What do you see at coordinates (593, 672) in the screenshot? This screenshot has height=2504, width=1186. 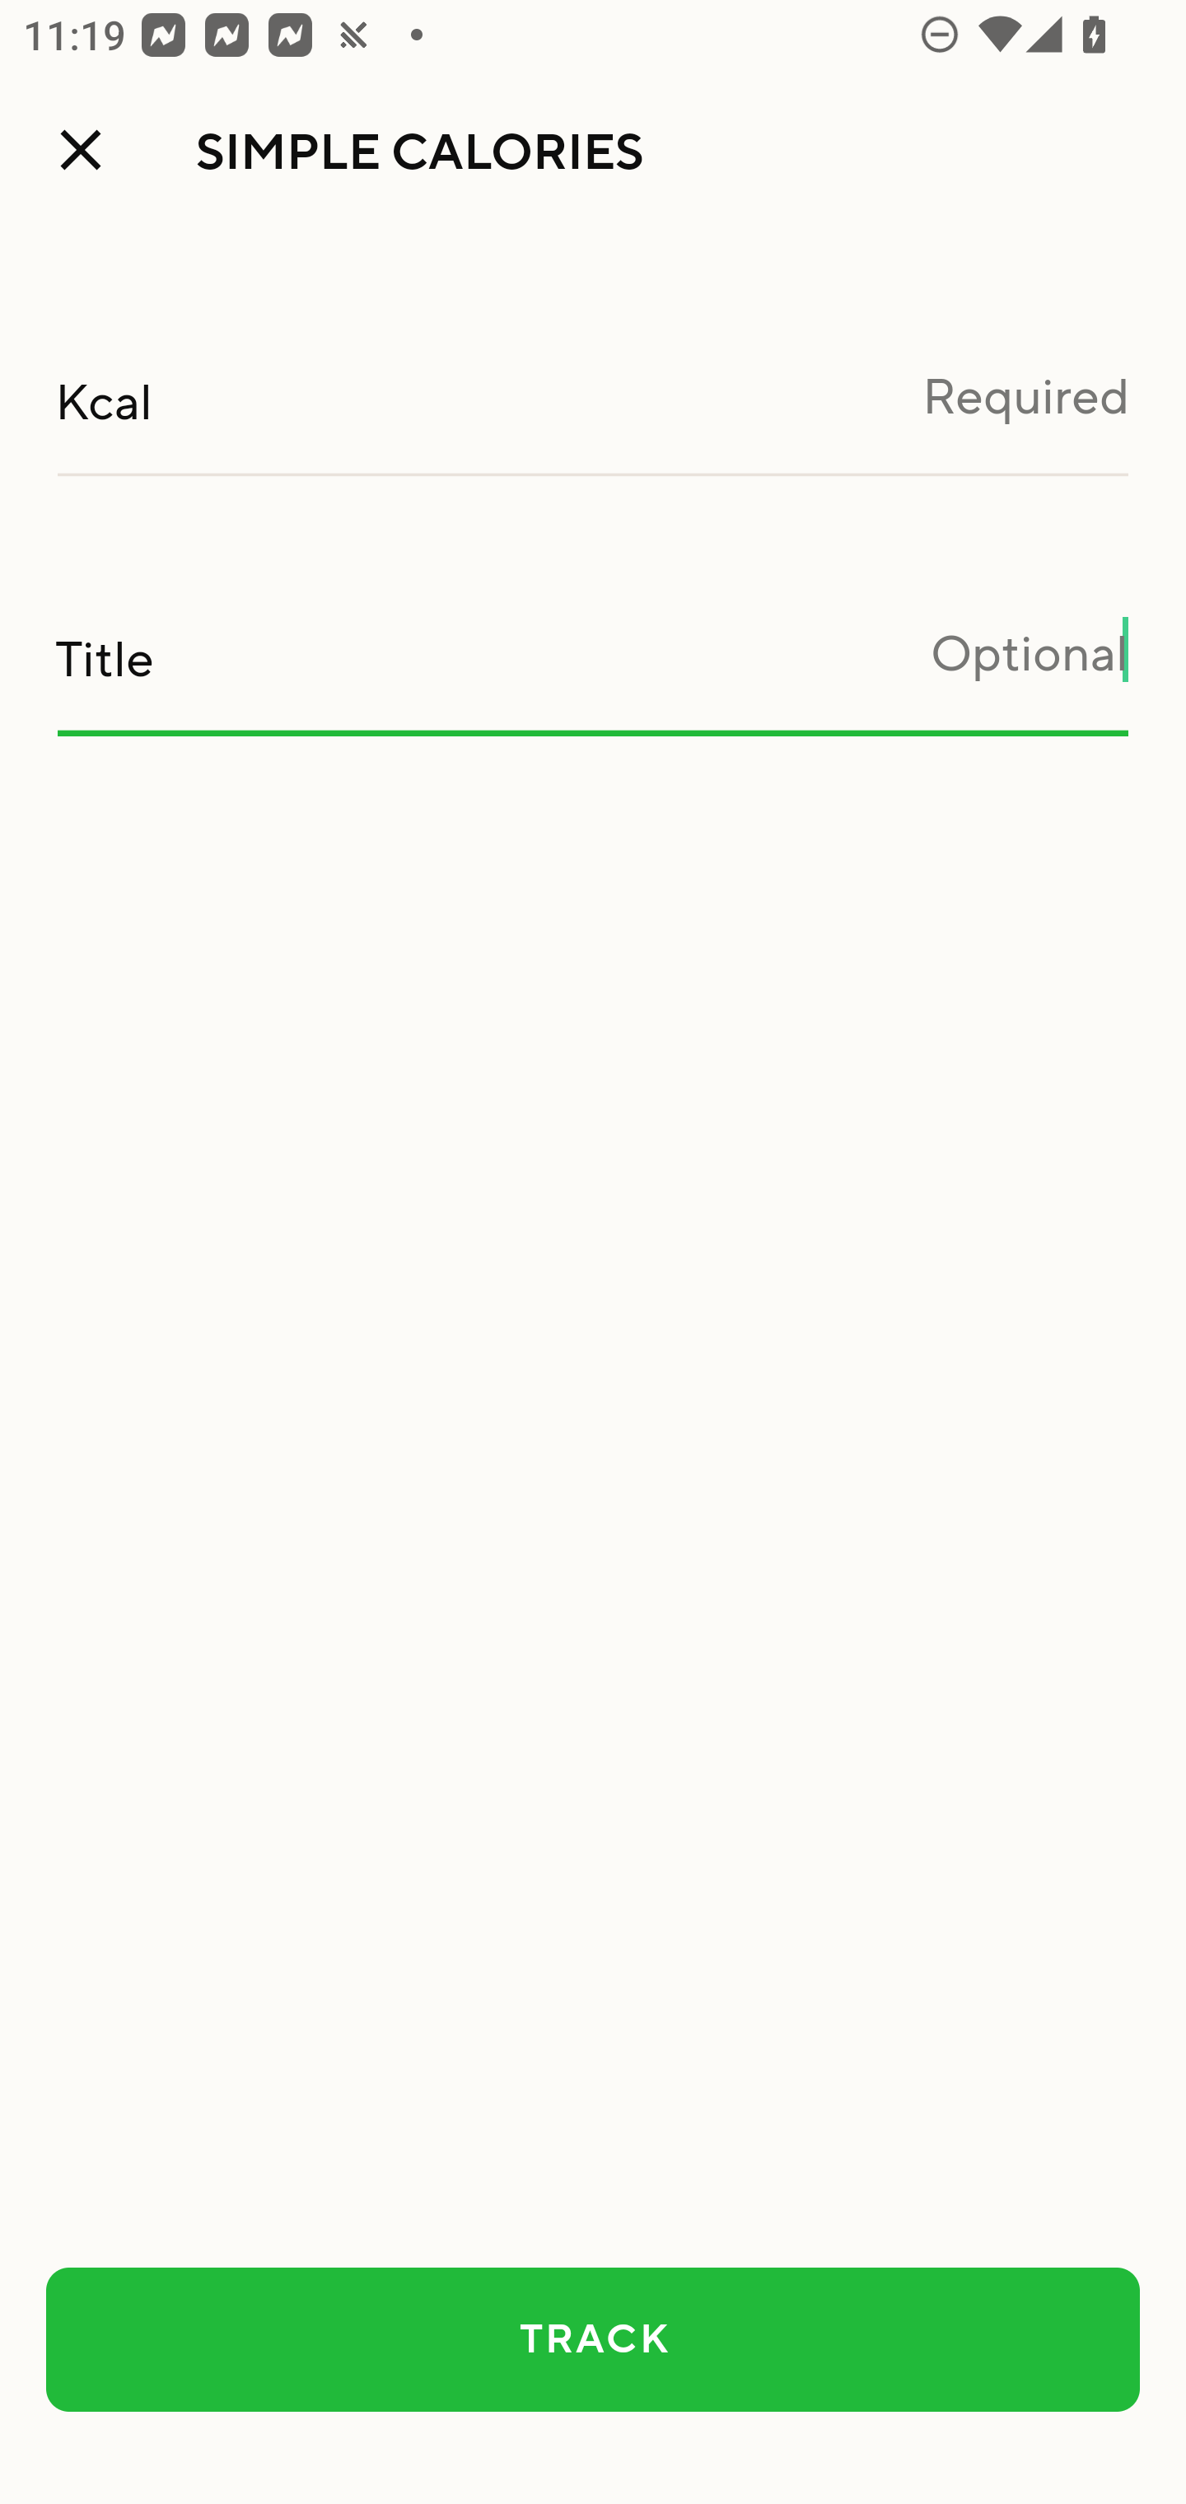 I see `Optional` at bounding box center [593, 672].